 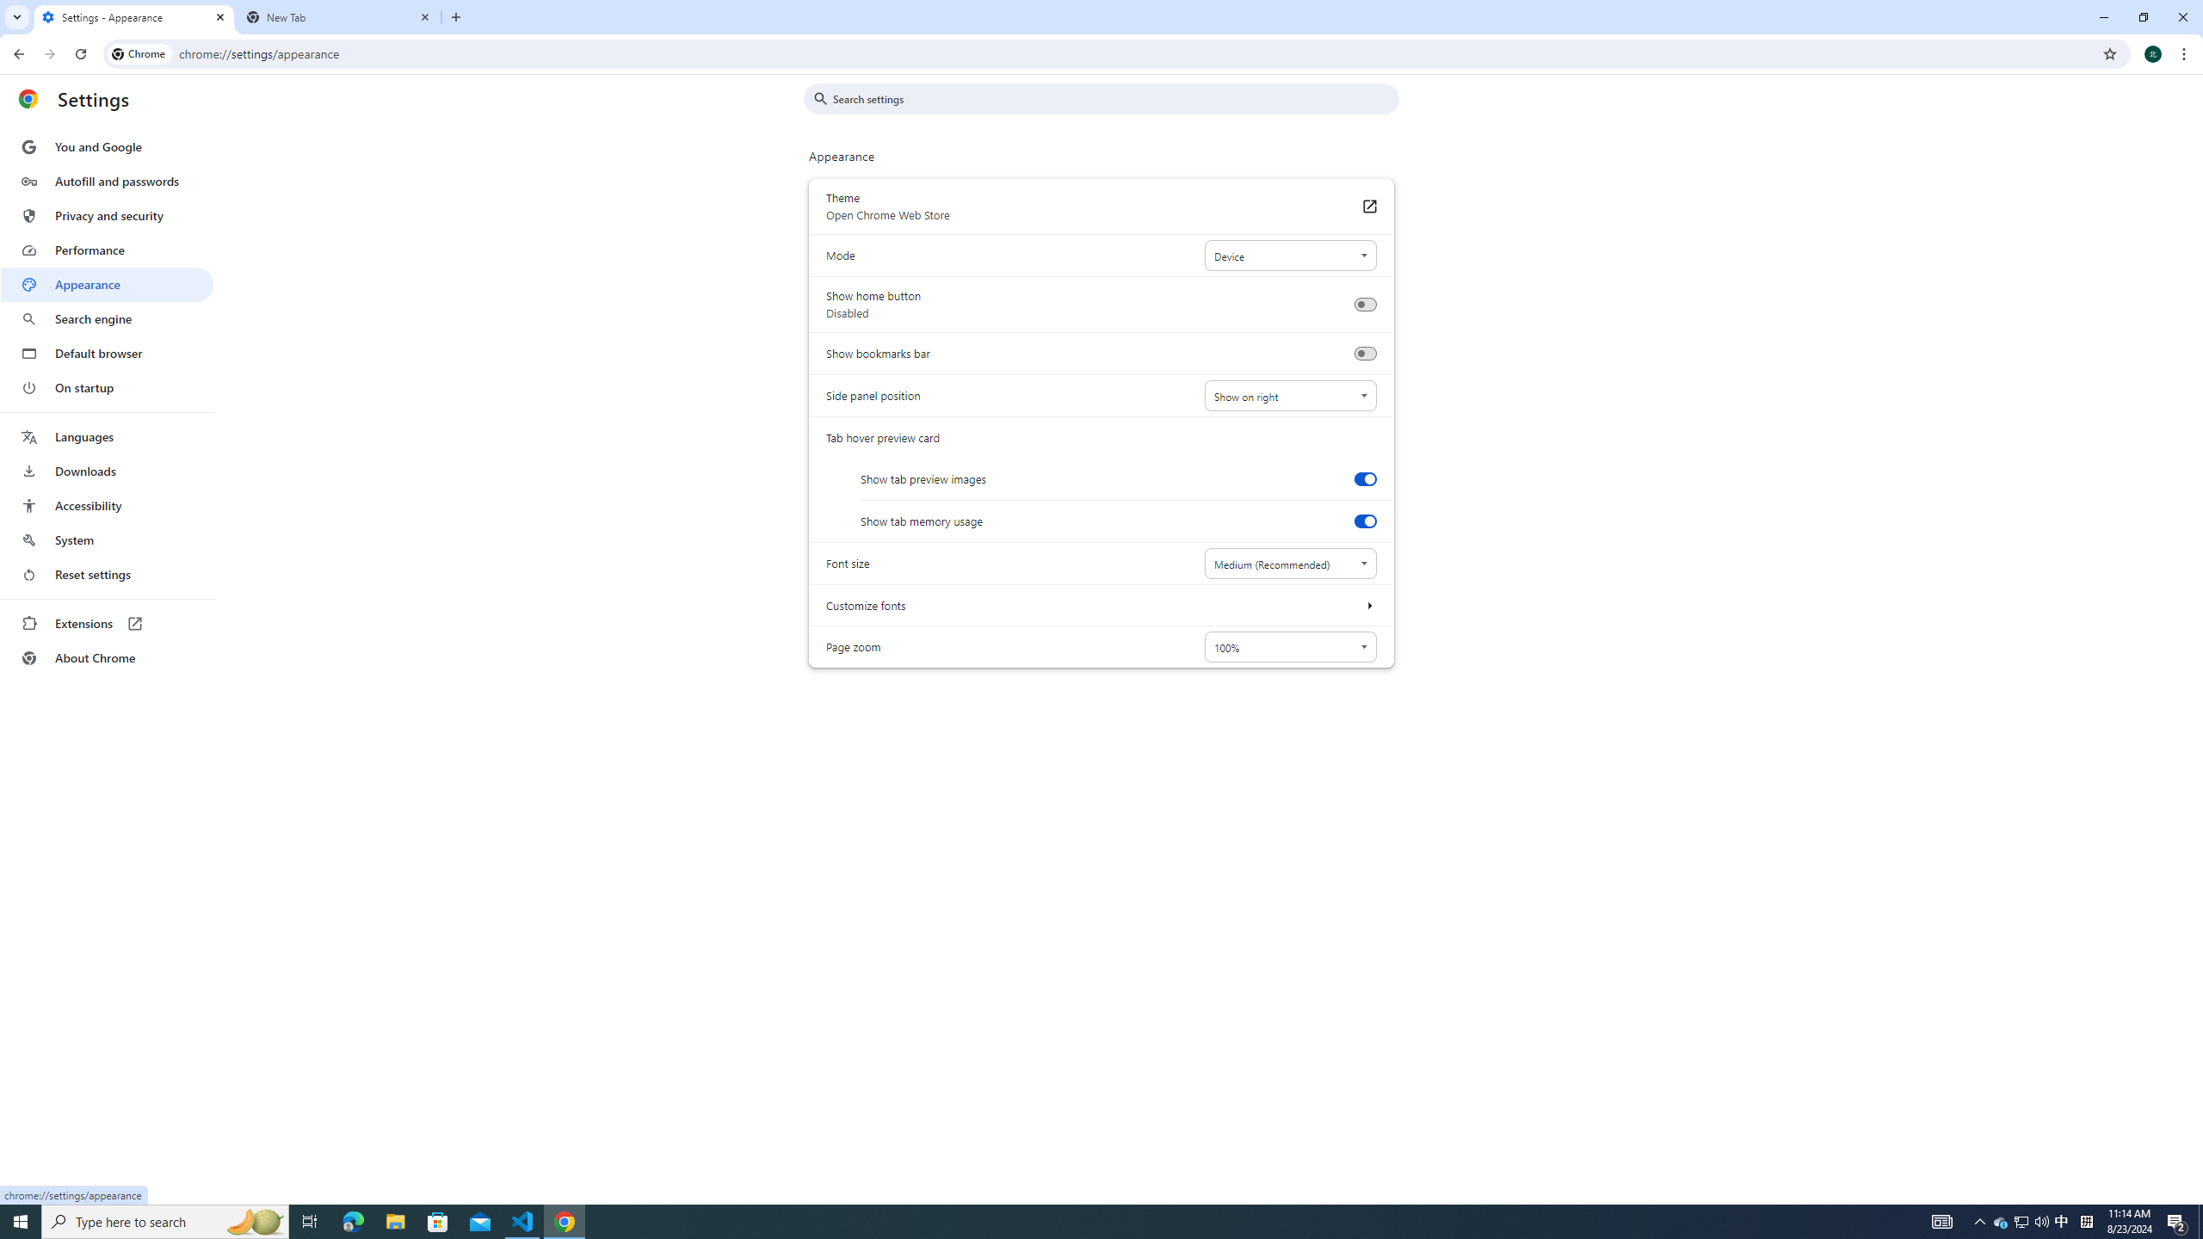 What do you see at coordinates (108, 403) in the screenshot?
I see `AutomationID: menu` at bounding box center [108, 403].